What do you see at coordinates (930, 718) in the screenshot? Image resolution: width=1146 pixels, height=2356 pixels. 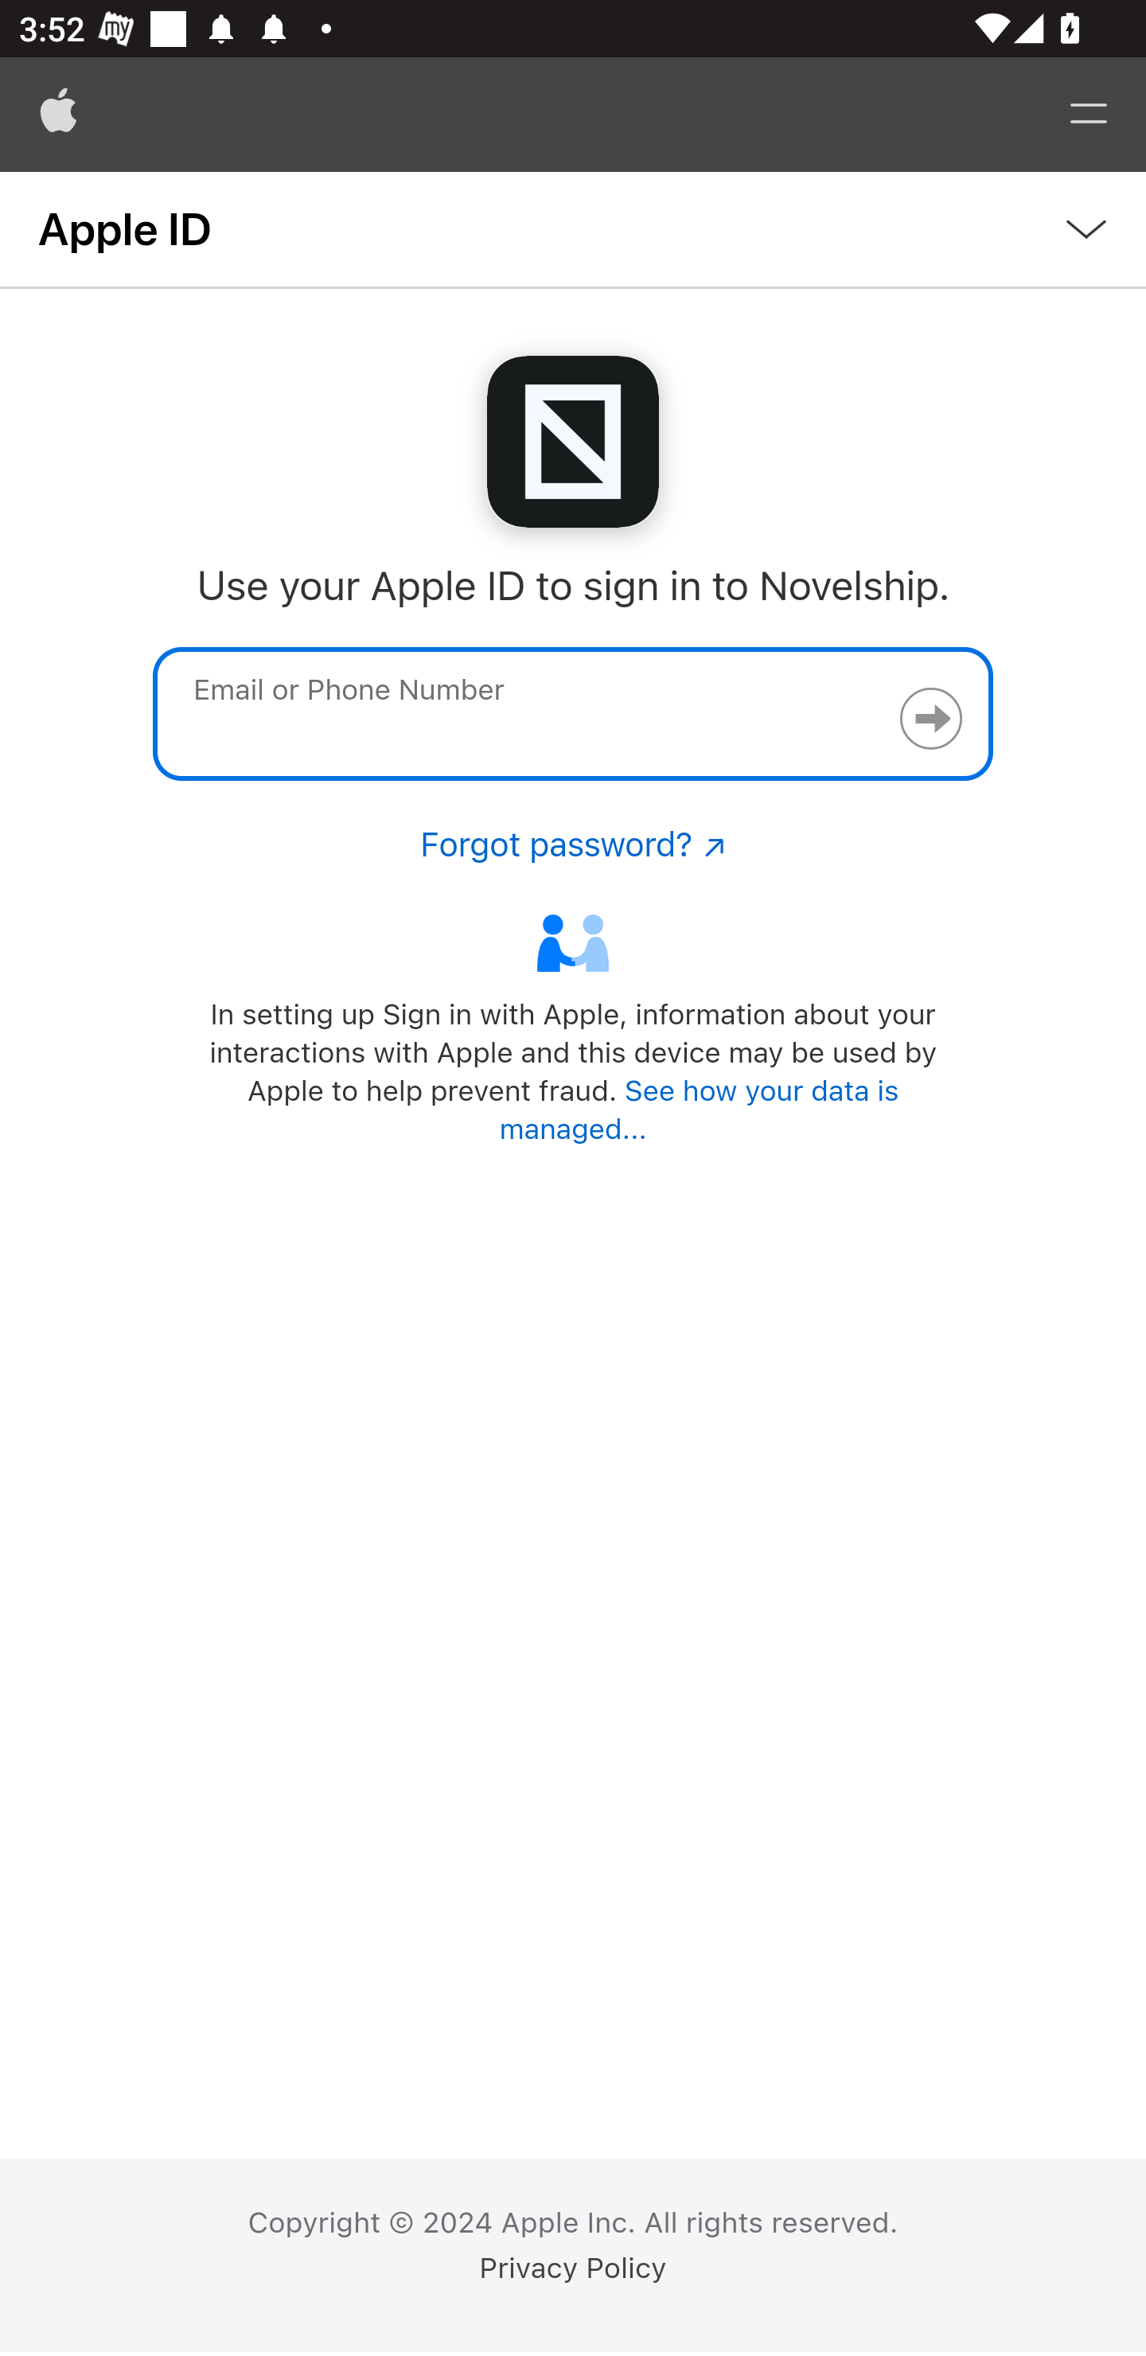 I see `Continue` at bounding box center [930, 718].